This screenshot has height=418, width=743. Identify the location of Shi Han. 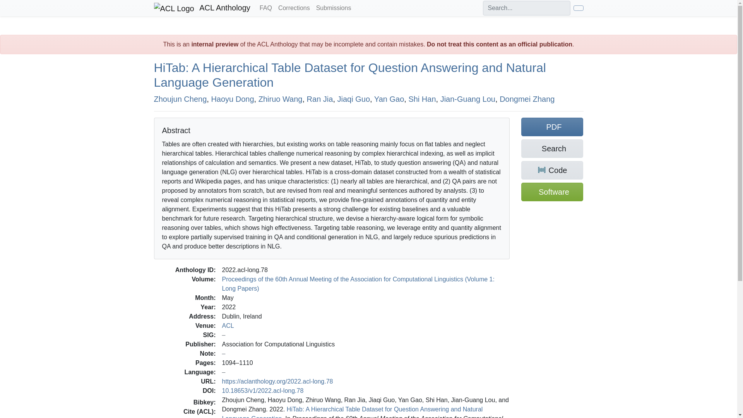
(422, 98).